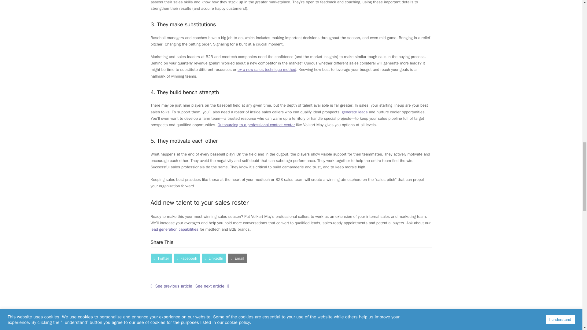  I want to click on Outsourcing to a professional contact center, so click(256, 125).